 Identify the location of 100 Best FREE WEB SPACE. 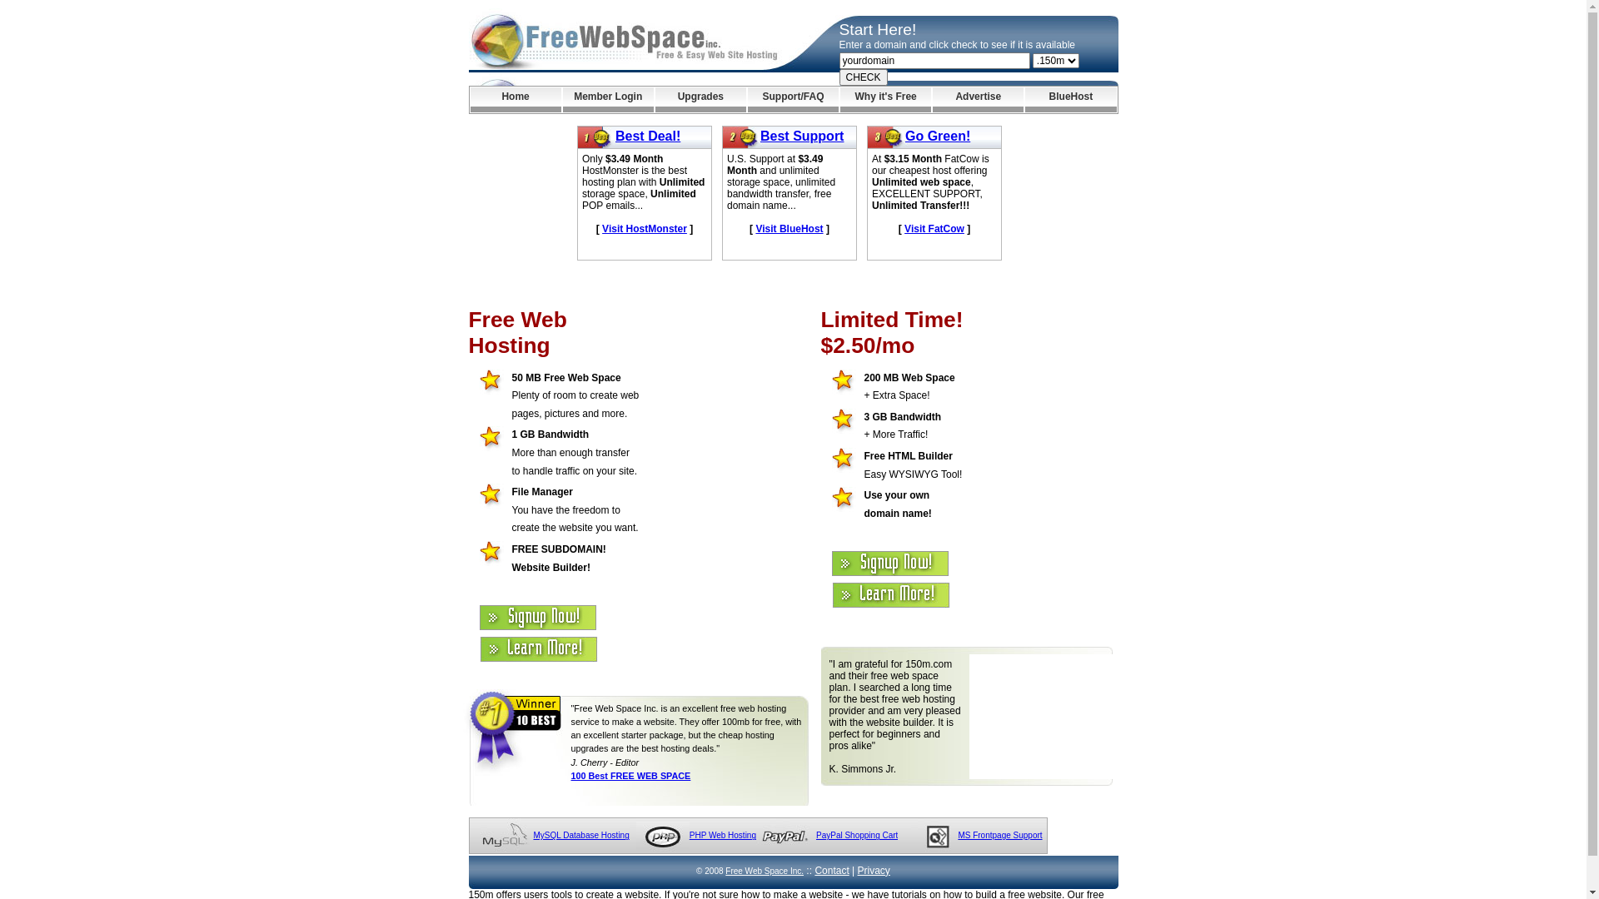
(631, 776).